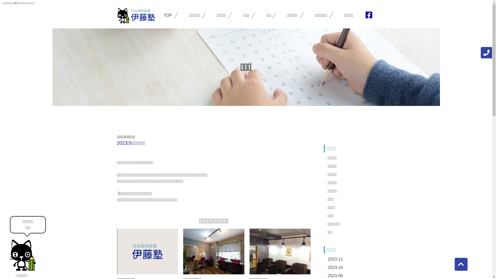  What do you see at coordinates (335, 276) in the screenshot?
I see `2023-09` at bounding box center [335, 276].